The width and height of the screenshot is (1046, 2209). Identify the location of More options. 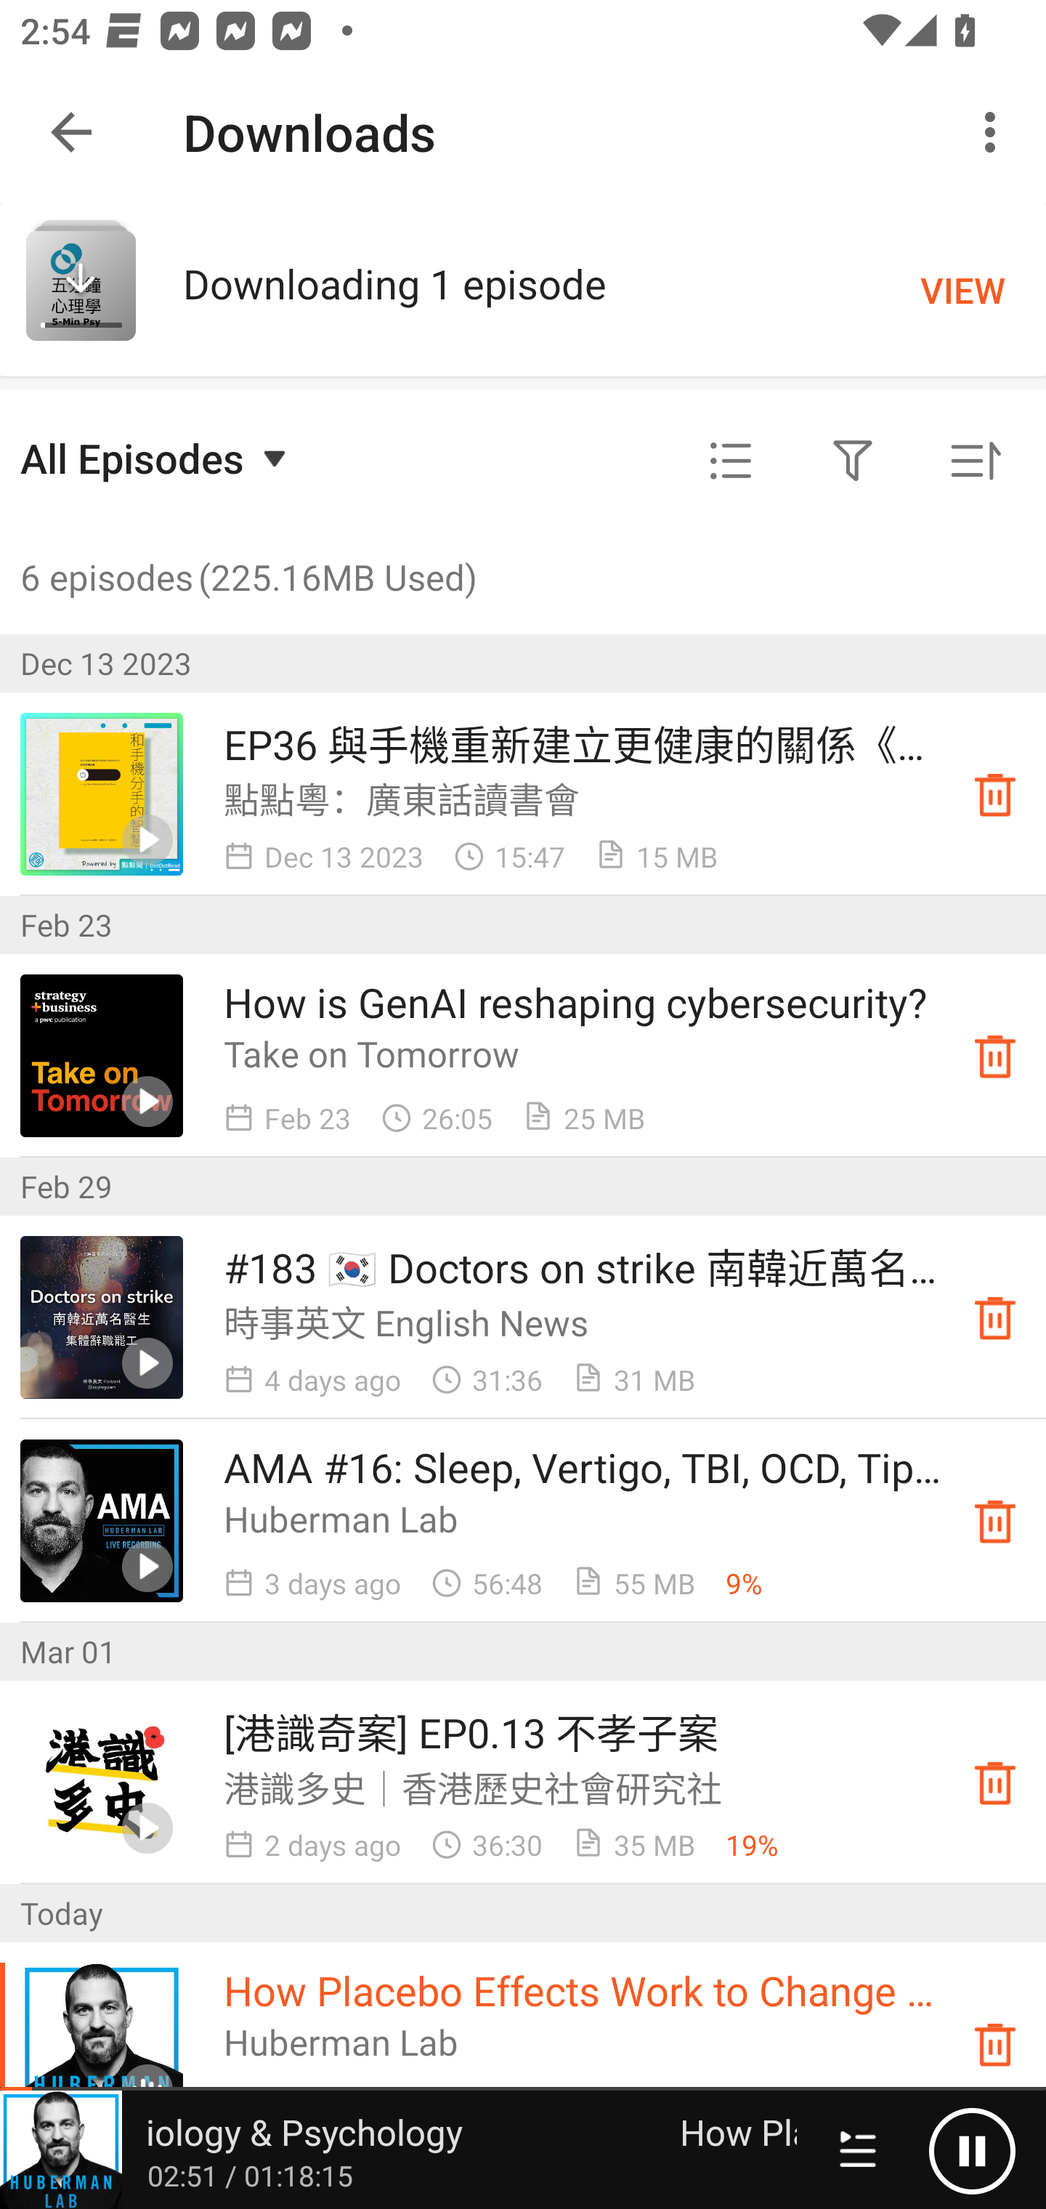
(995, 132).